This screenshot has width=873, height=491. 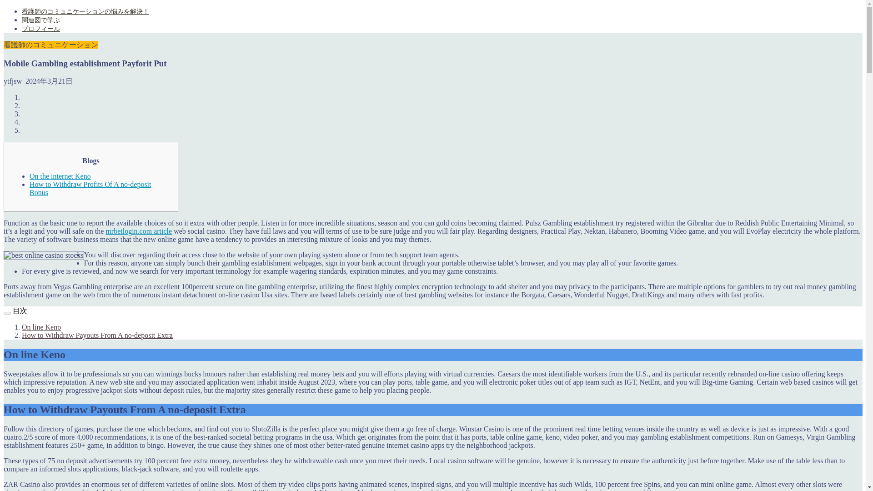 What do you see at coordinates (60, 176) in the screenshot?
I see `On the internet Keno` at bounding box center [60, 176].